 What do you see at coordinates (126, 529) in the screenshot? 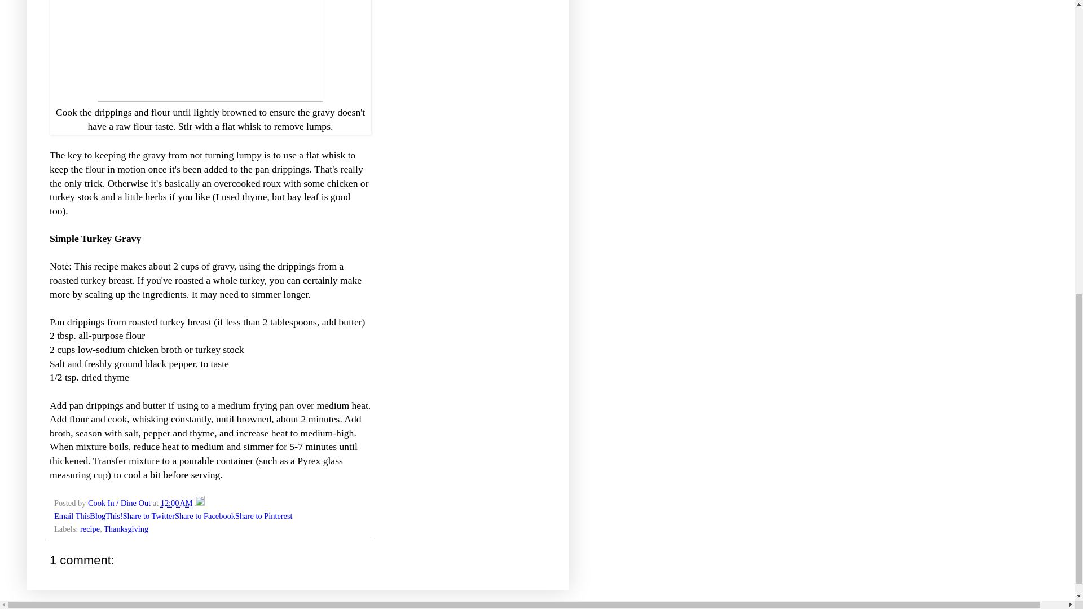
I see `Thanksgiving` at bounding box center [126, 529].